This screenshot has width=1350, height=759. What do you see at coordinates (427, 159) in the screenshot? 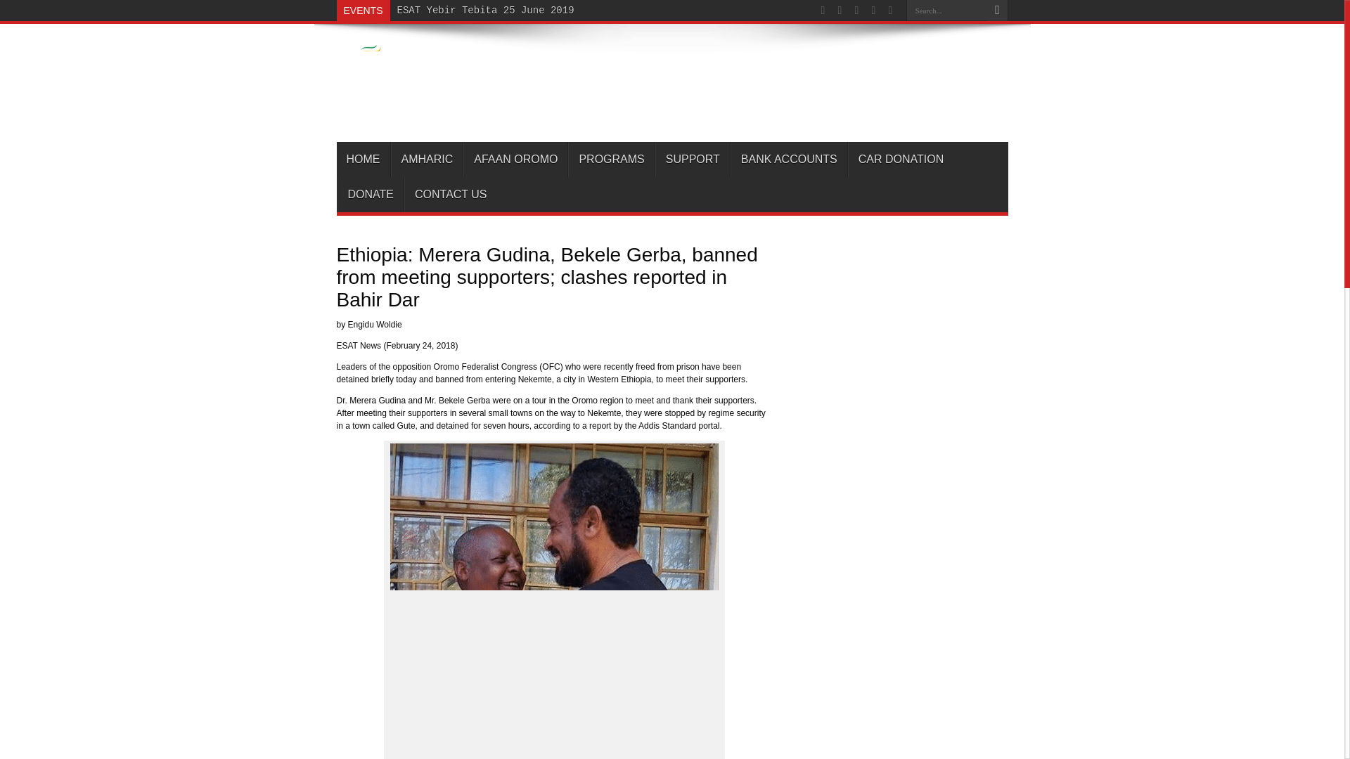
I see `AMHARIC` at bounding box center [427, 159].